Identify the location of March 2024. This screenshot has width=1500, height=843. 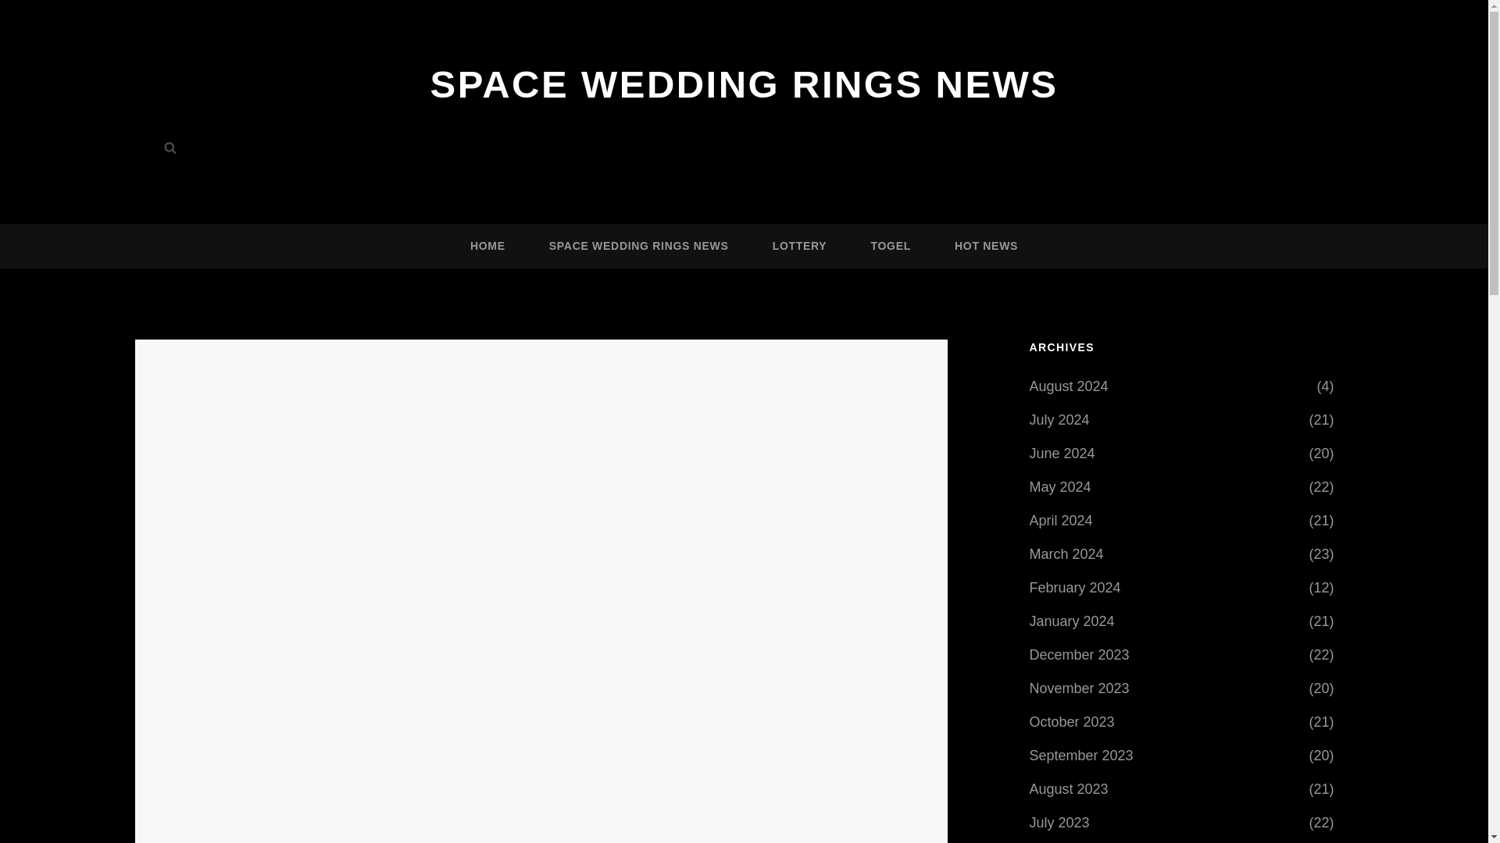
(1066, 554).